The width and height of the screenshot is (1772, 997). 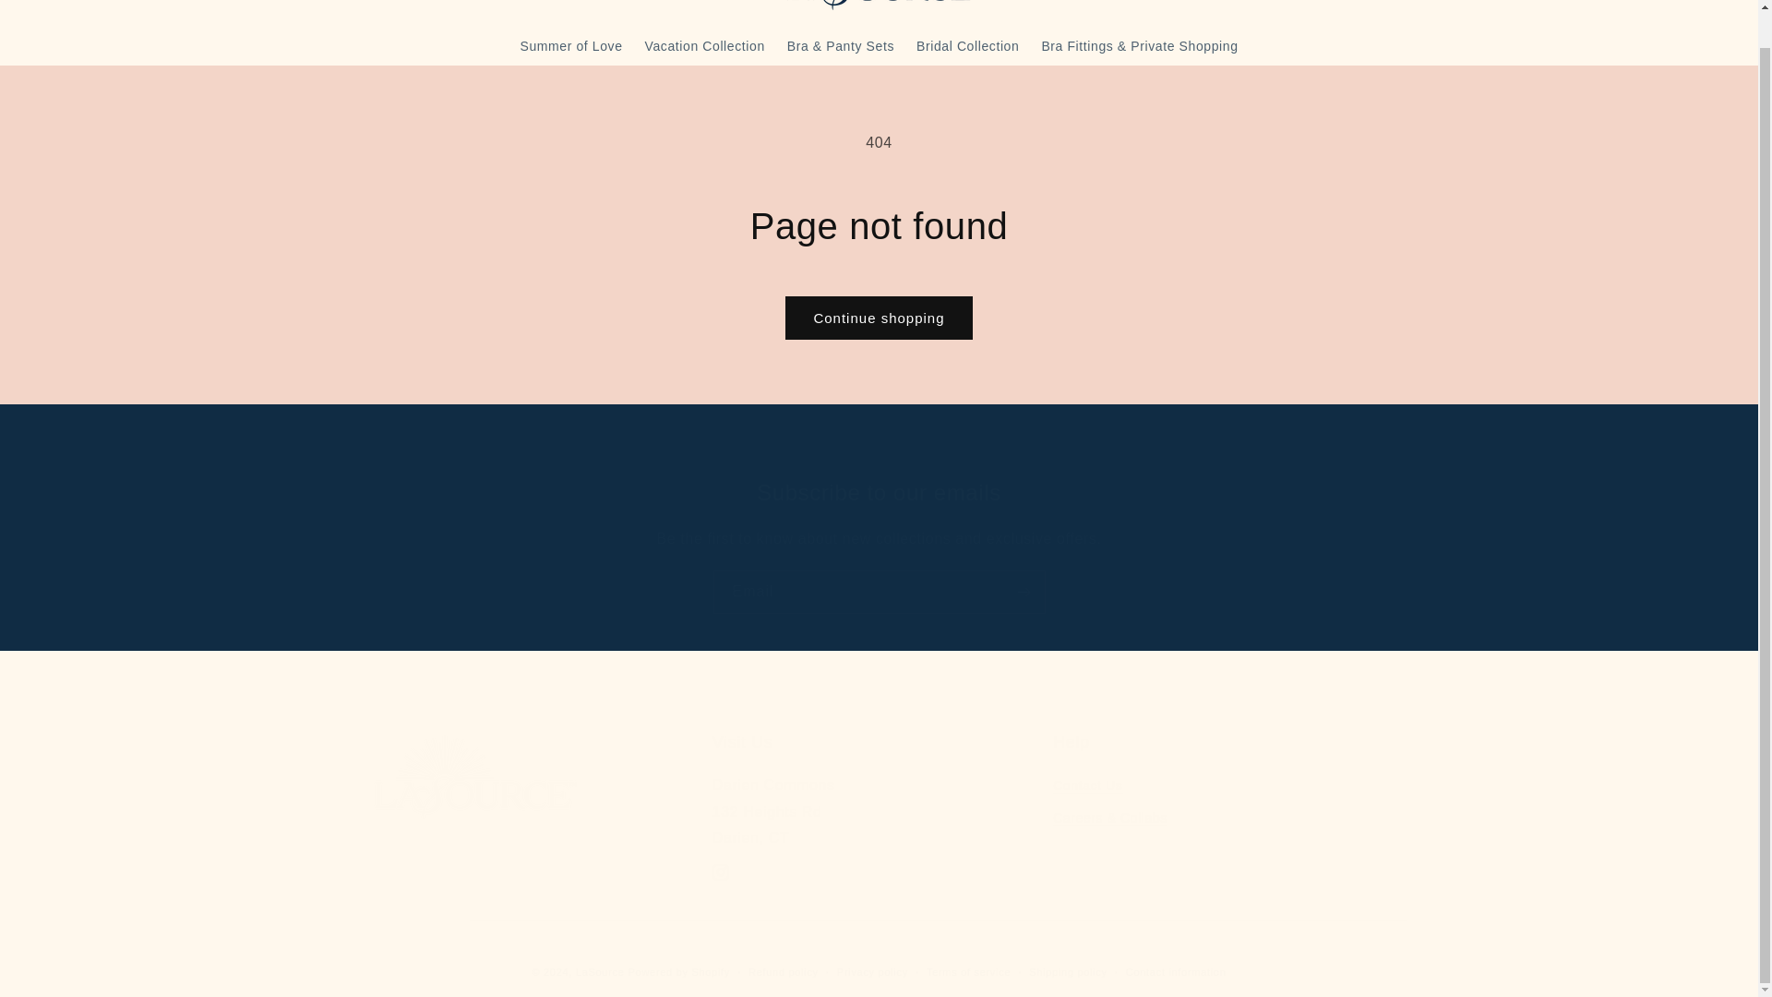 I want to click on Subscribe to our emails, so click(x=879, y=492).